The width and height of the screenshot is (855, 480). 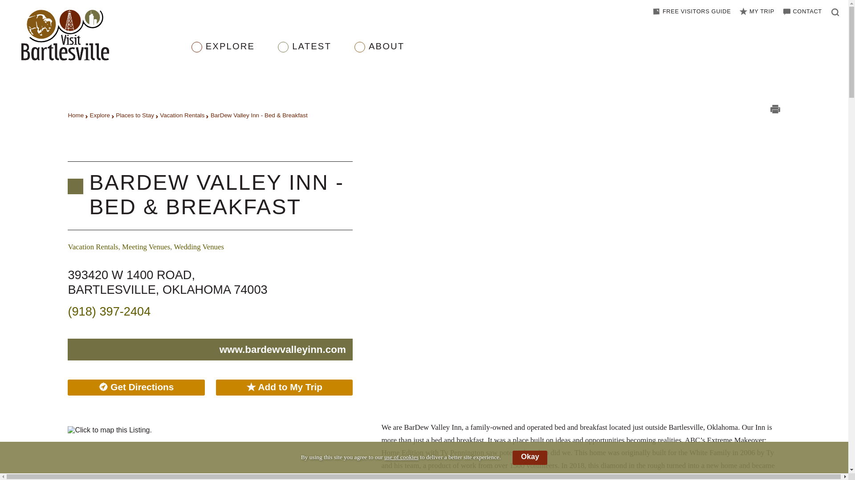 What do you see at coordinates (756, 12) in the screenshot?
I see `View your selected My Trip details.` at bounding box center [756, 12].